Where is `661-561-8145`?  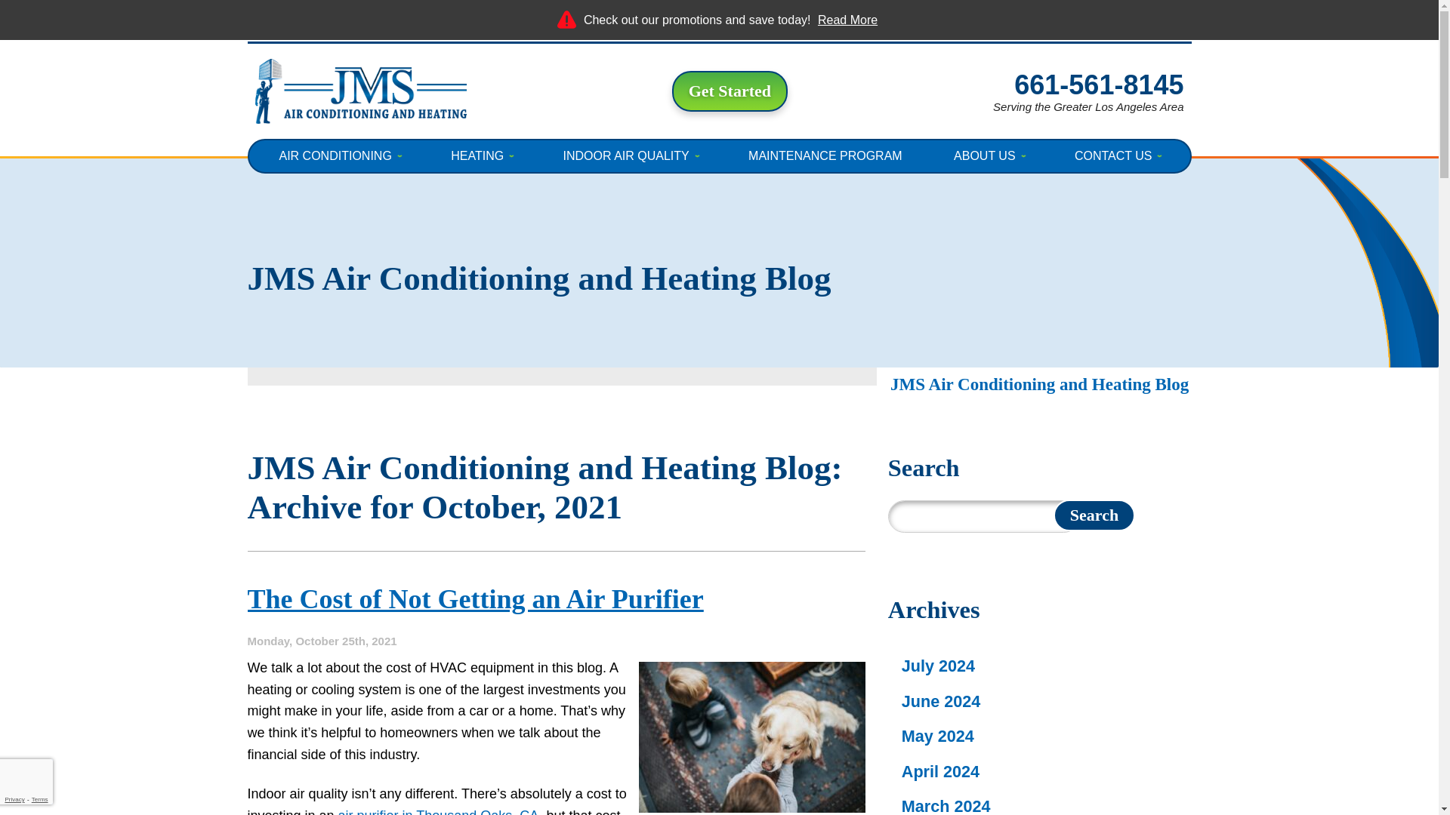
661-561-8145 is located at coordinates (1098, 85).